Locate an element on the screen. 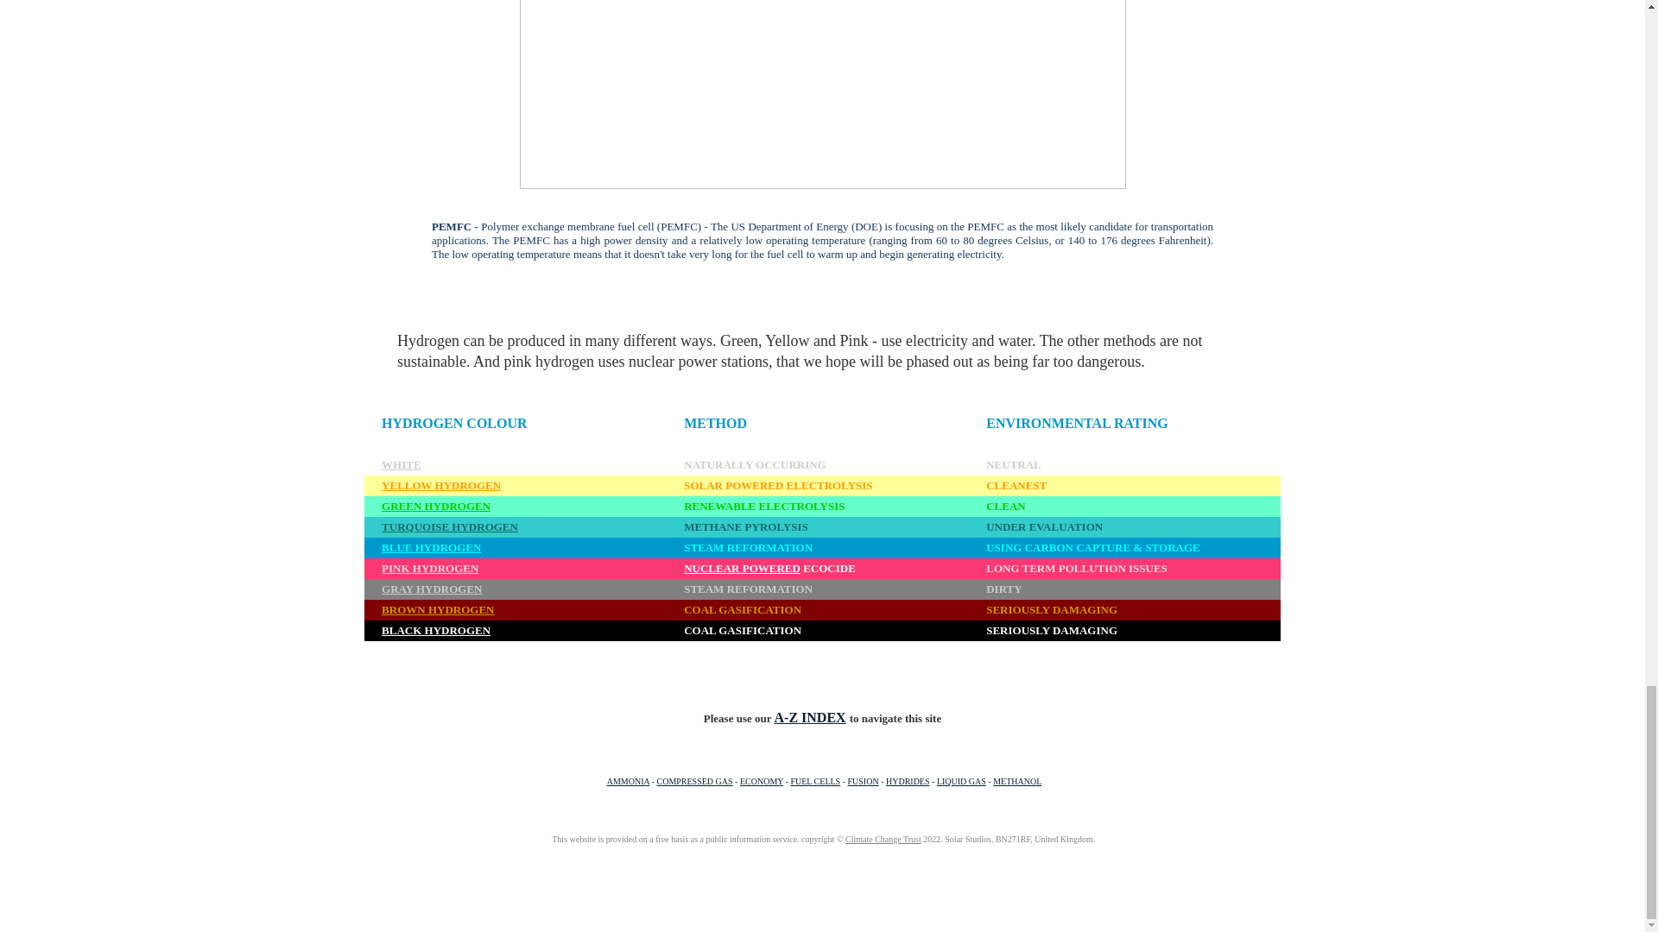  TURQUOISE HYDROGEN is located at coordinates (449, 525).